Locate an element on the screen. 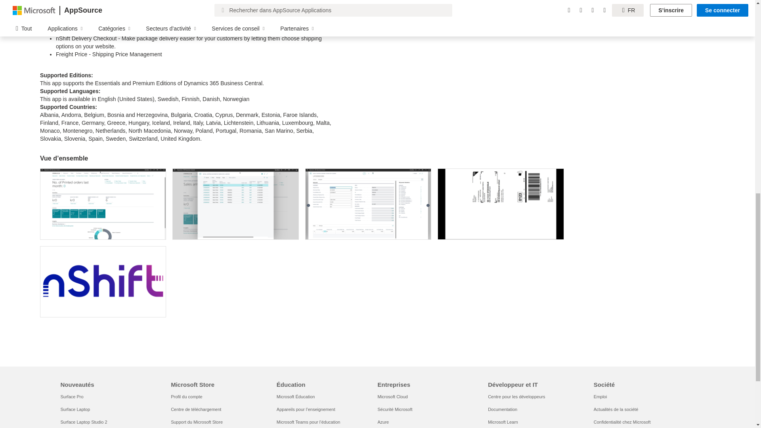 The image size is (761, 428). Surface Laptop is located at coordinates (75, 409).